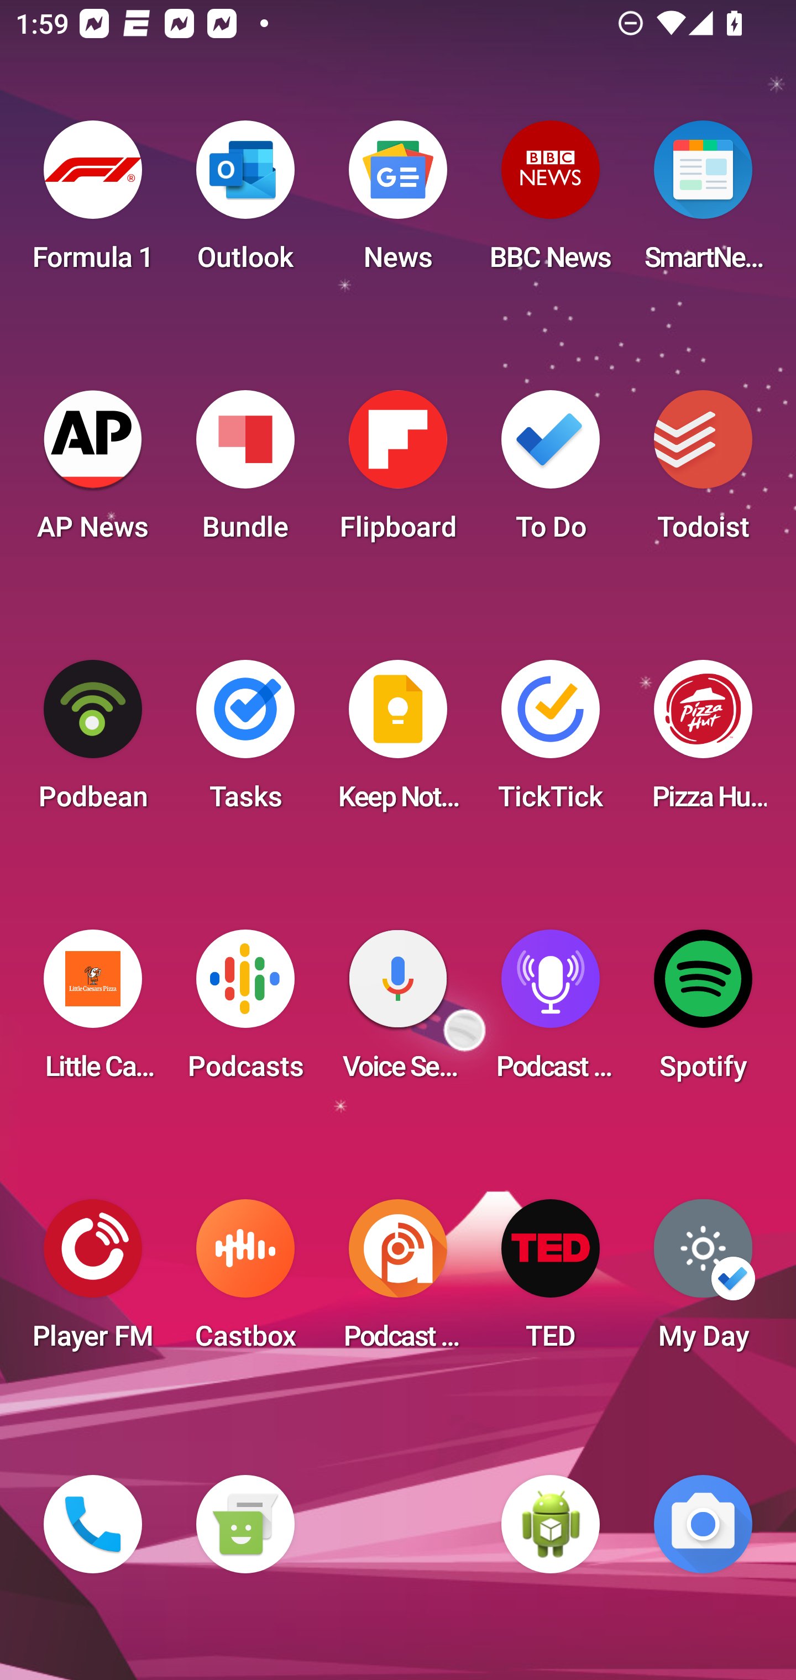  Describe the element at coordinates (703, 202) in the screenshot. I see `SmartNews` at that location.